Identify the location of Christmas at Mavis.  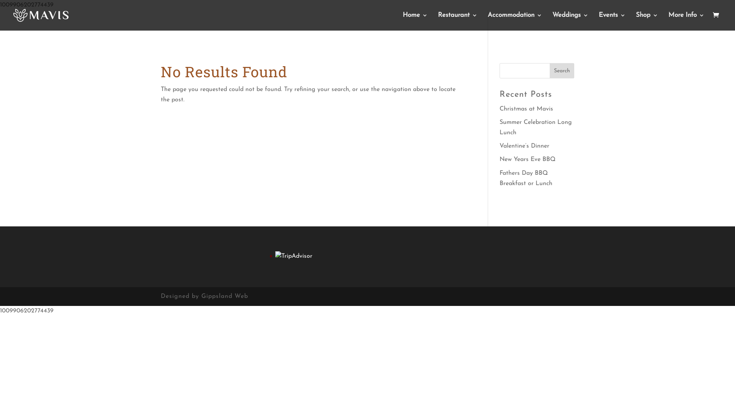
(526, 109).